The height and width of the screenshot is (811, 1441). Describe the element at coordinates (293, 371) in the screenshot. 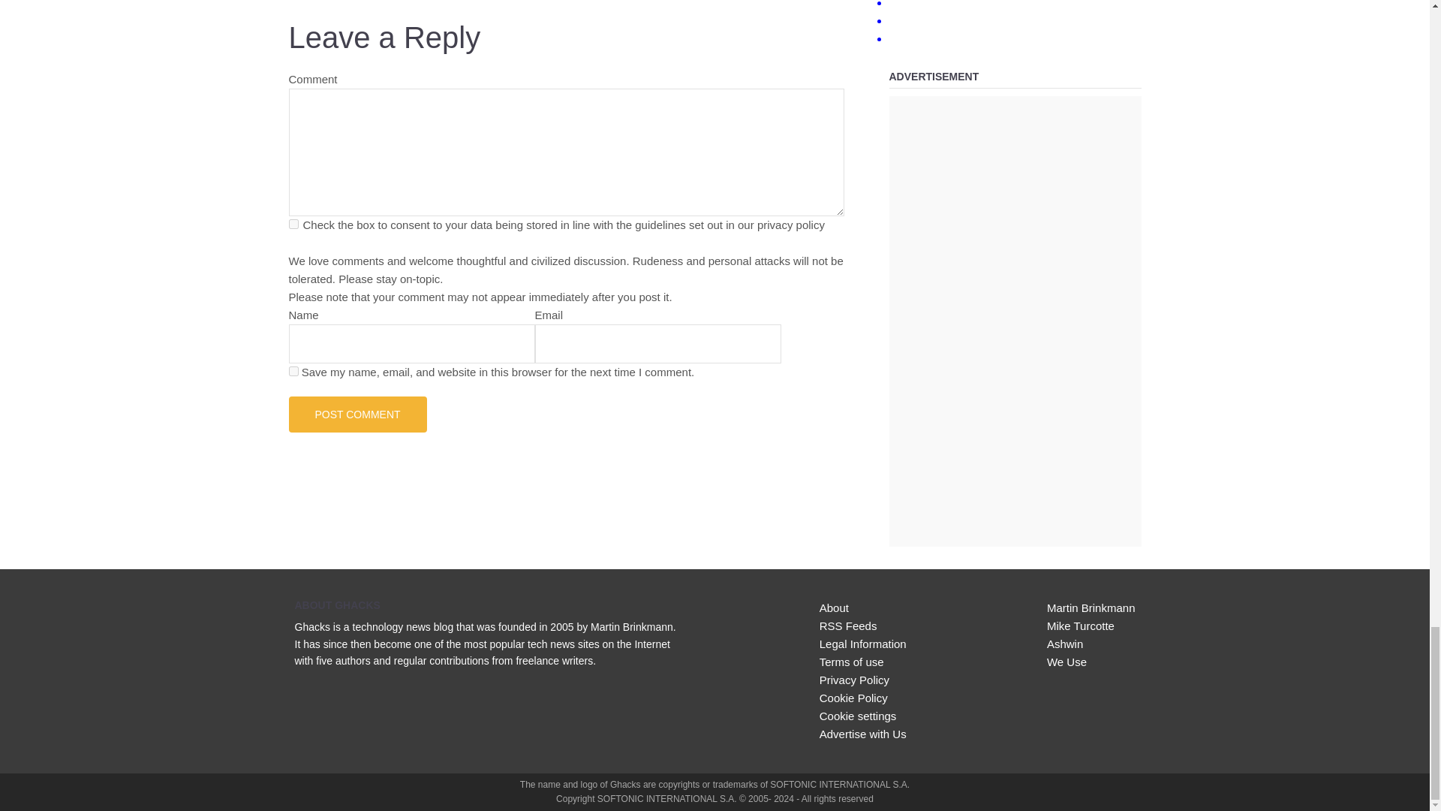

I see `yes` at that location.